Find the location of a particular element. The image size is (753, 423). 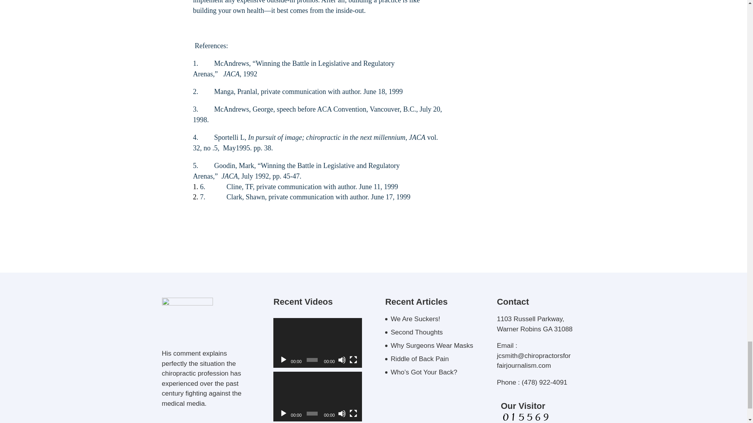

Mute is located at coordinates (342, 414).